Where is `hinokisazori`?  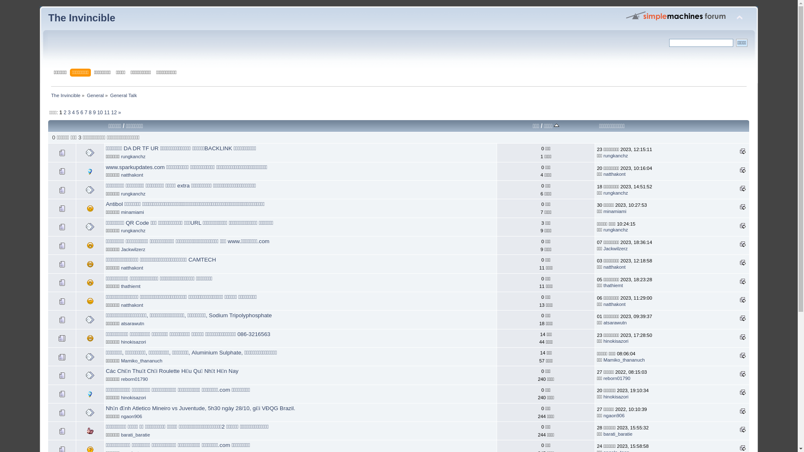 hinokisazori is located at coordinates (616, 397).